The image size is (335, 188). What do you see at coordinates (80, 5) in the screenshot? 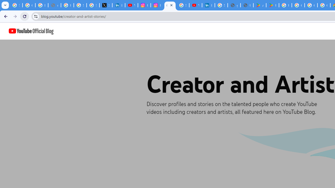
I see `Sign in - Google Accounts` at bounding box center [80, 5].